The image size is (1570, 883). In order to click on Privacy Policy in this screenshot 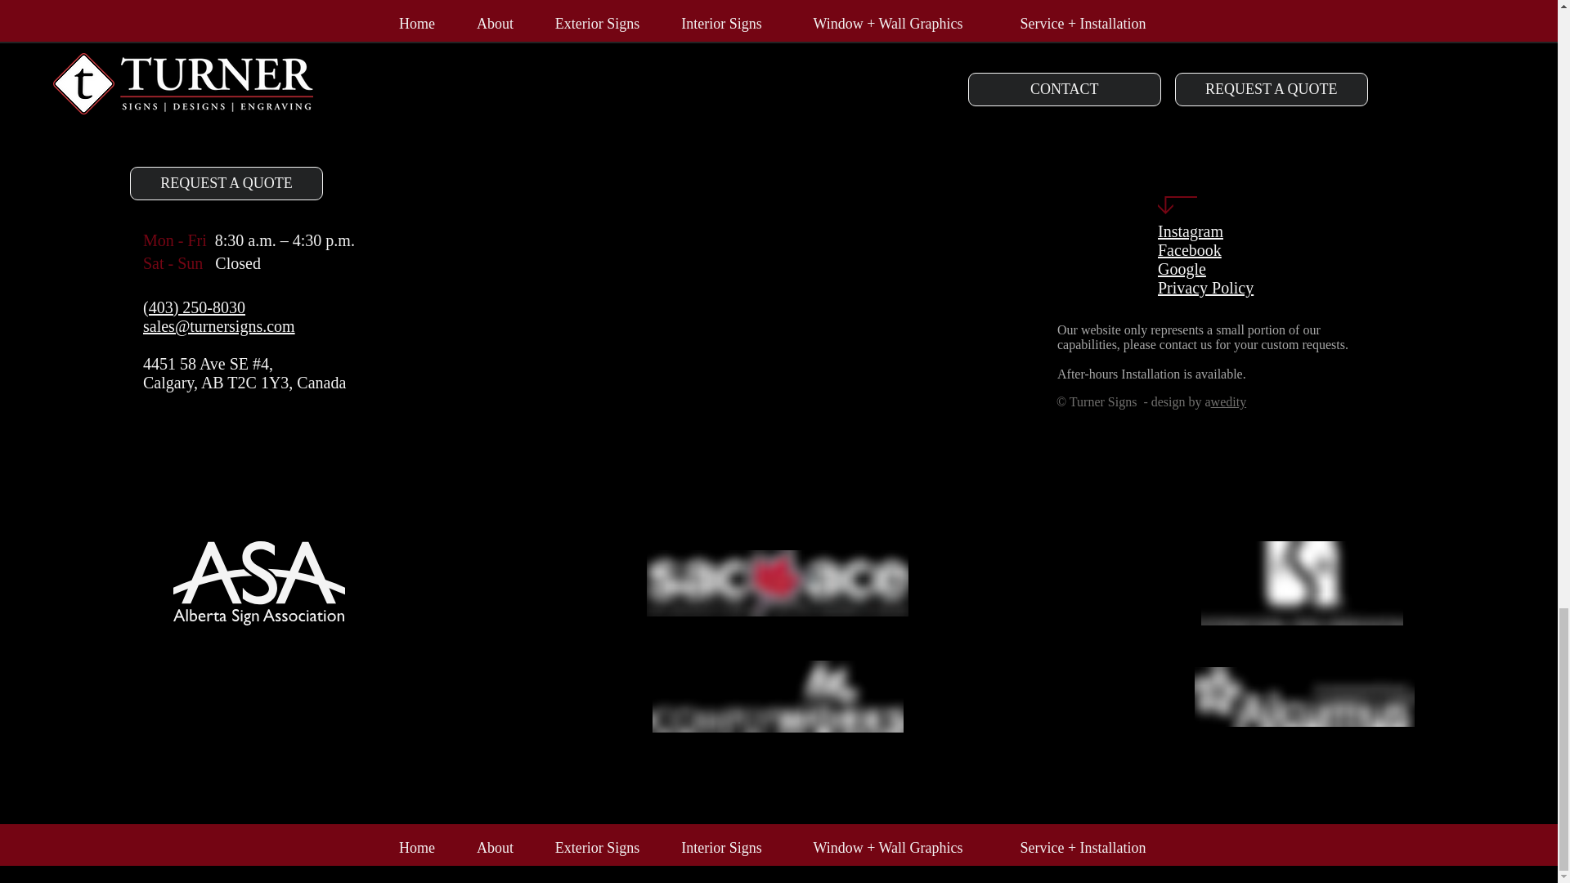, I will do `click(1205, 288)`.